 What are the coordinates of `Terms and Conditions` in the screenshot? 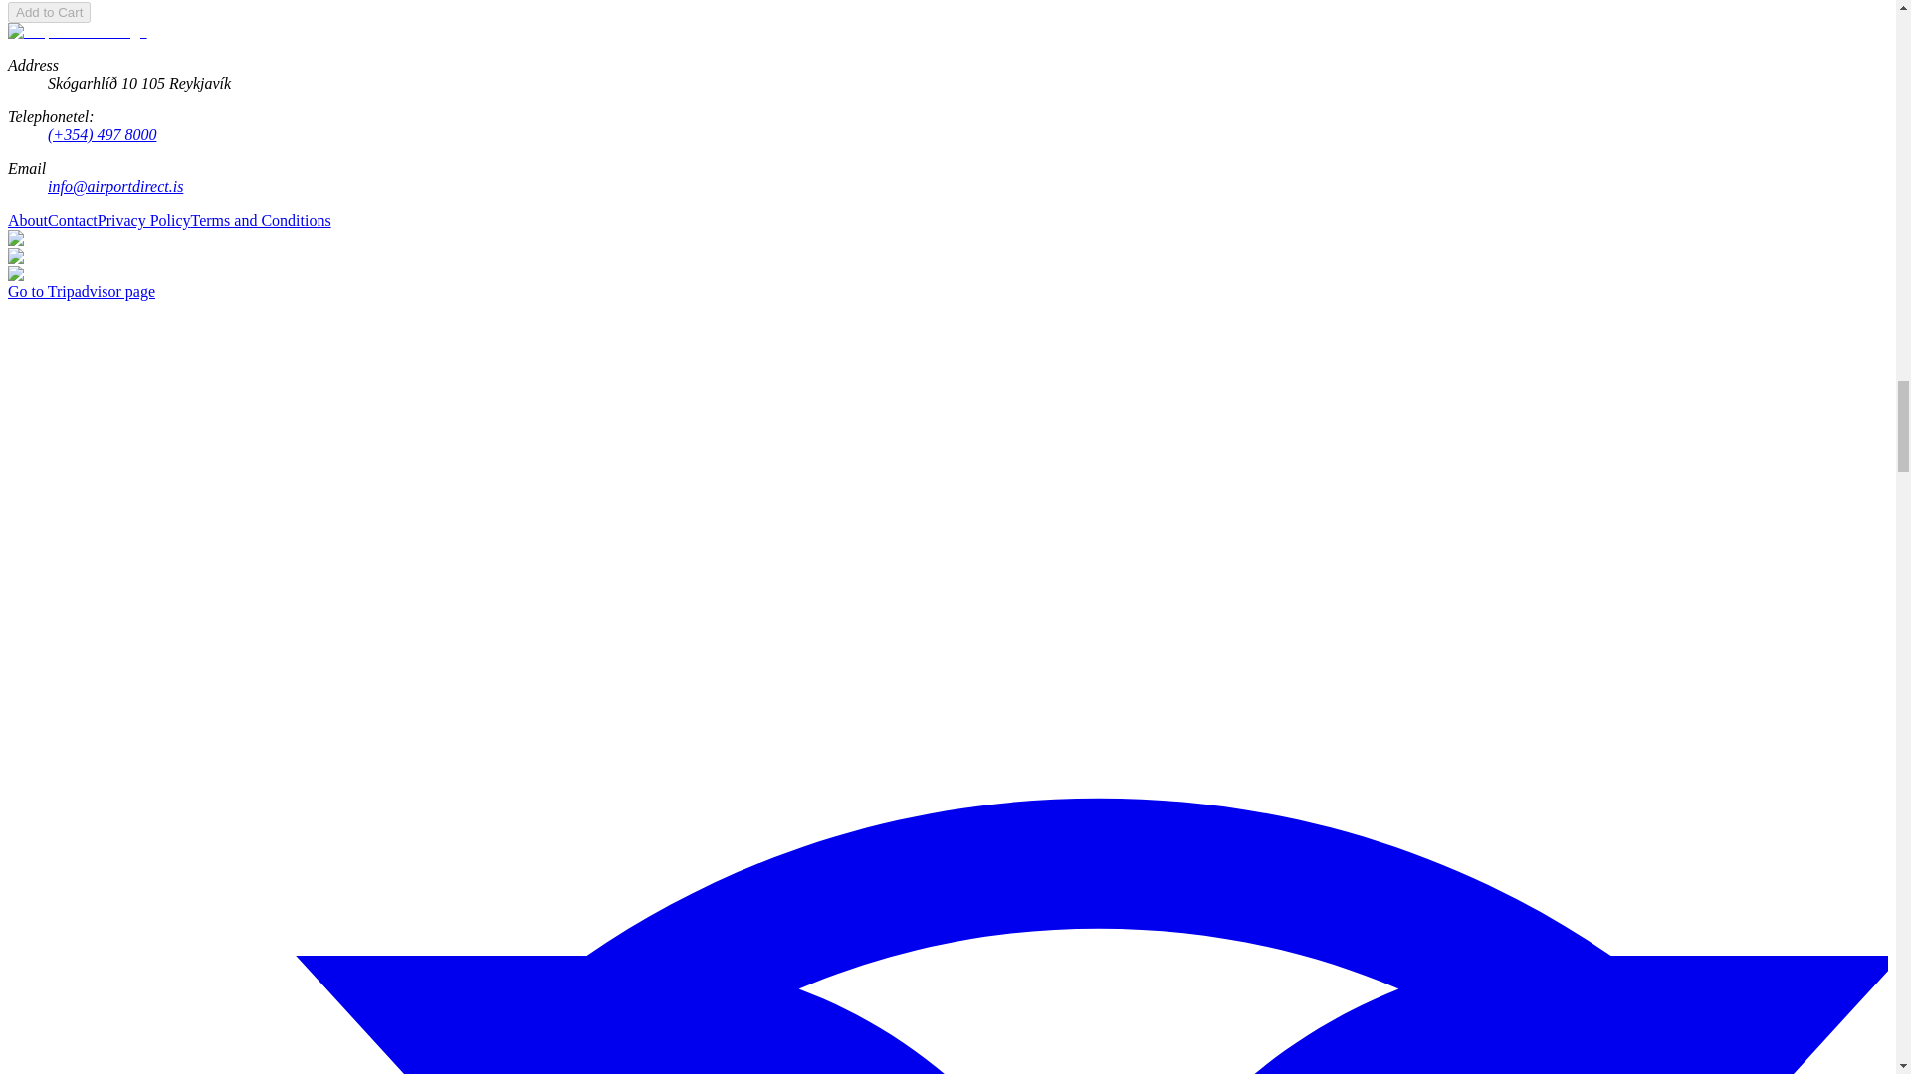 It's located at (261, 220).